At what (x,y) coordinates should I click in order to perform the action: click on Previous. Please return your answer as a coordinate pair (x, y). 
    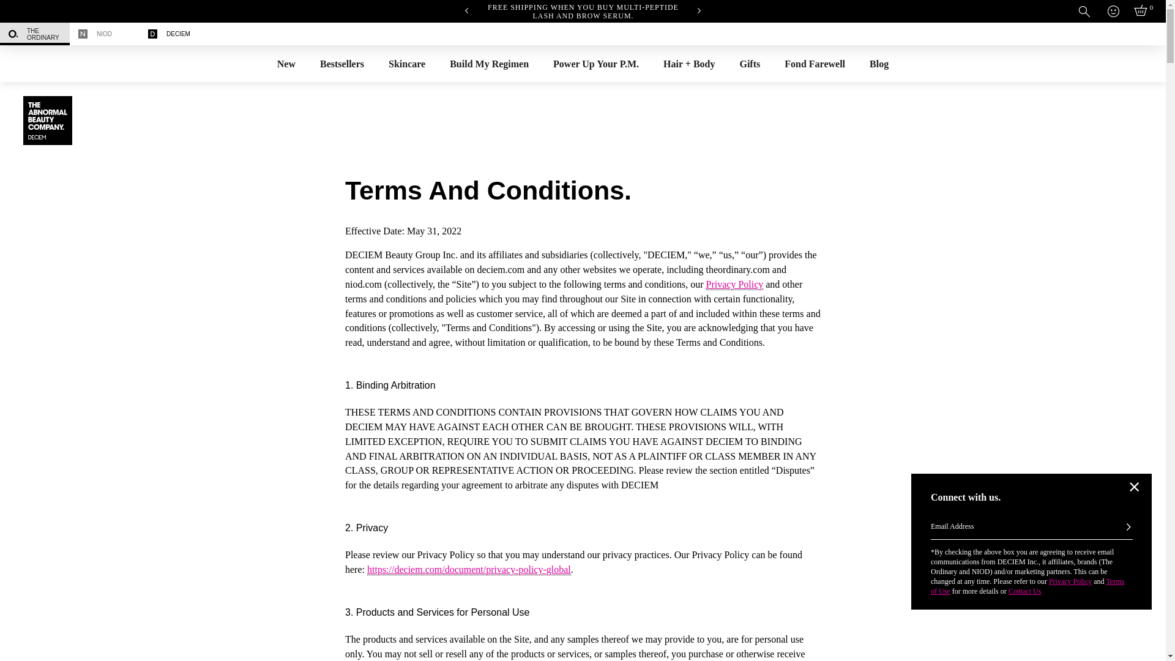
    Looking at the image, I should click on (466, 10).